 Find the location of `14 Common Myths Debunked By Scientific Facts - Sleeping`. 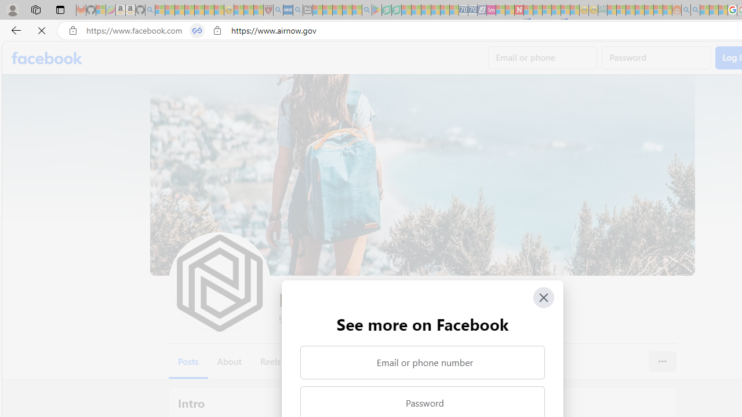

14 Common Myths Debunked By Scientific Facts - Sleeping is located at coordinates (538, 10).